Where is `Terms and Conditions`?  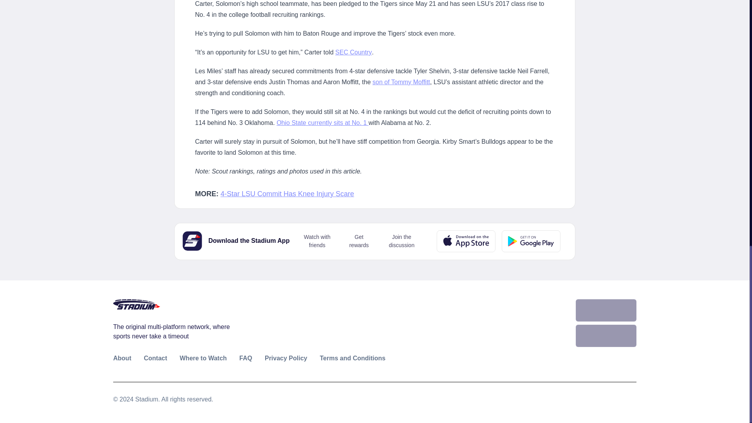
Terms and Conditions is located at coordinates (352, 358).